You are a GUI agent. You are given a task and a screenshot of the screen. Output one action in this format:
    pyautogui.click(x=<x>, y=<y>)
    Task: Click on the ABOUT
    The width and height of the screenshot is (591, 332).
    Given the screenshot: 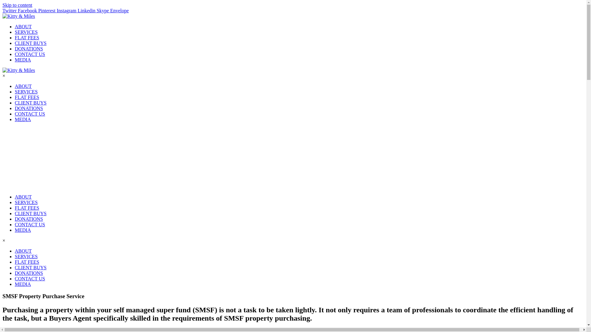 What is the action you would take?
    pyautogui.click(x=223, y=28)
    